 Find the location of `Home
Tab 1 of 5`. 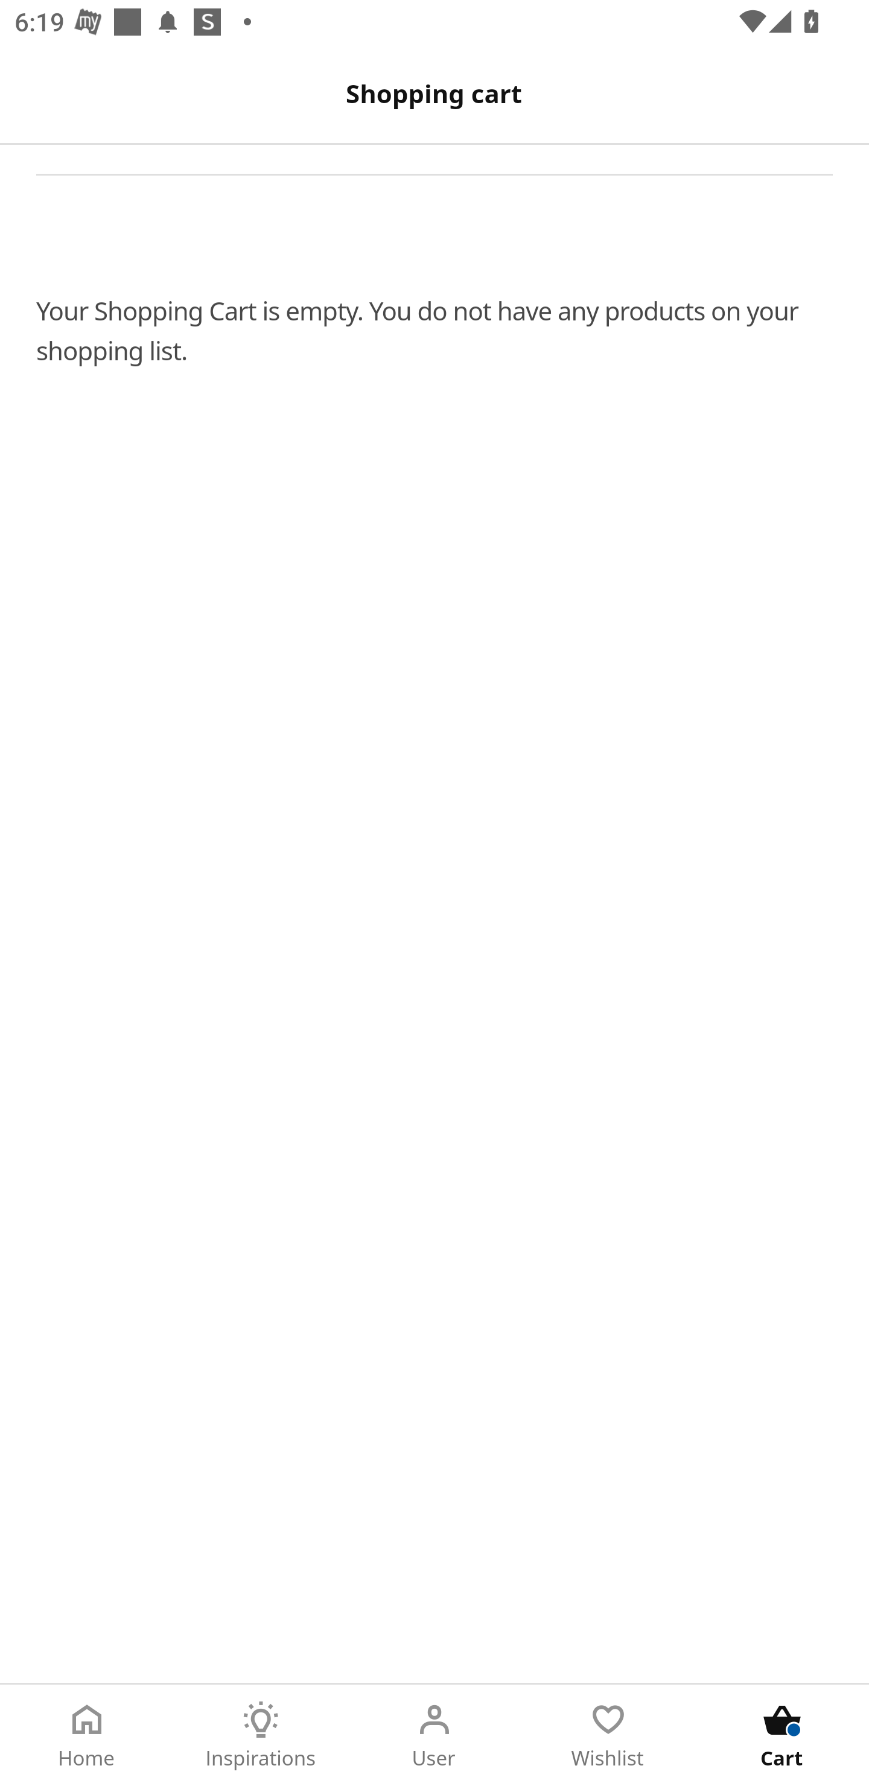

Home
Tab 1 of 5 is located at coordinates (87, 1735).